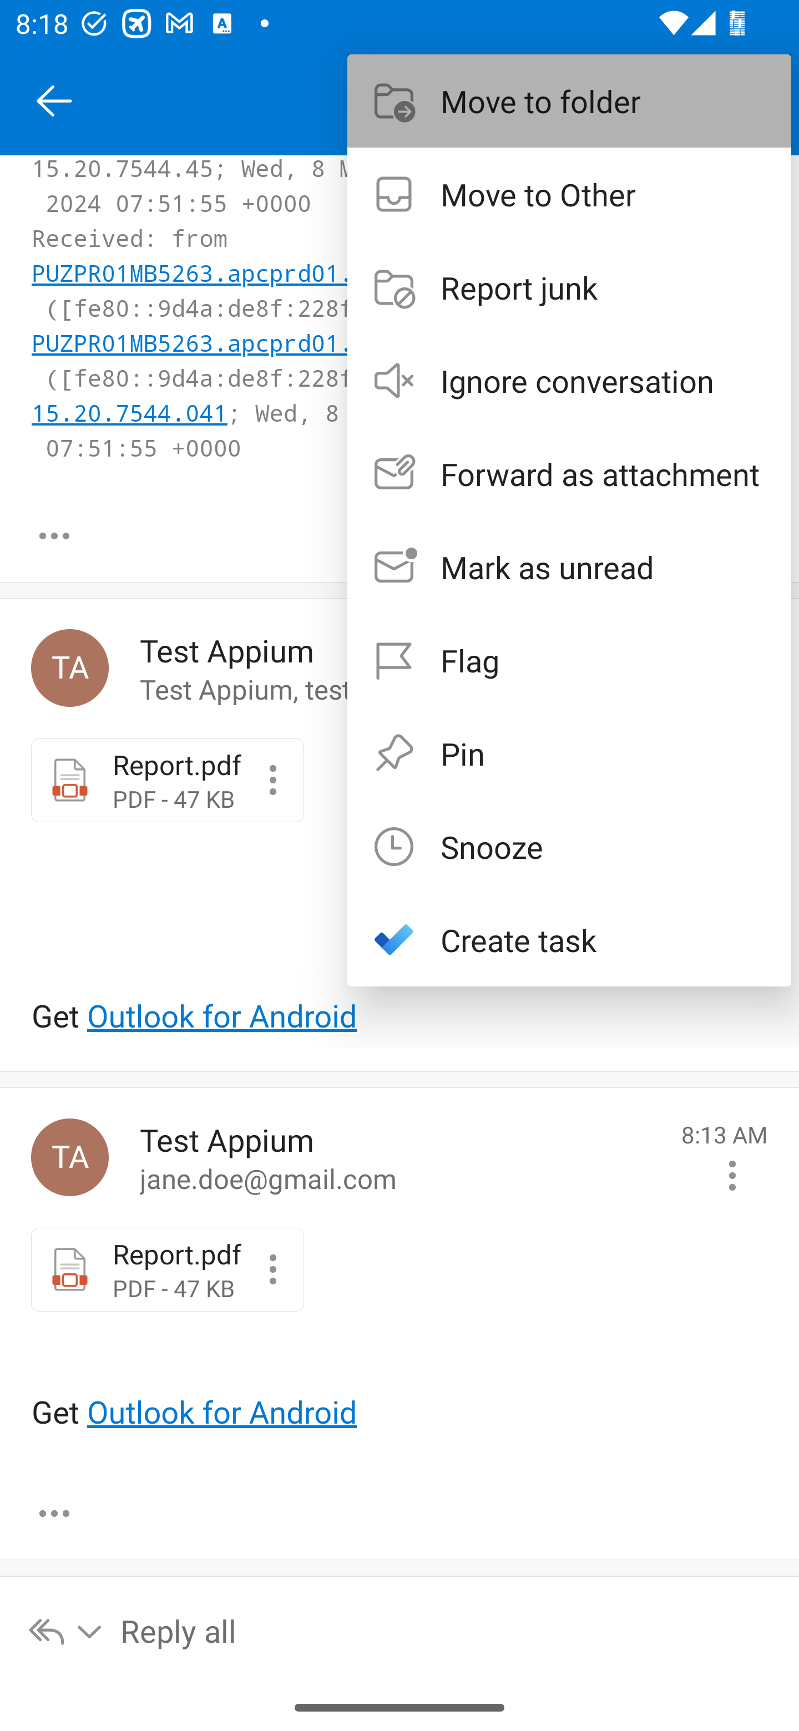  Describe the element at coordinates (569, 100) in the screenshot. I see `Move to folder` at that location.